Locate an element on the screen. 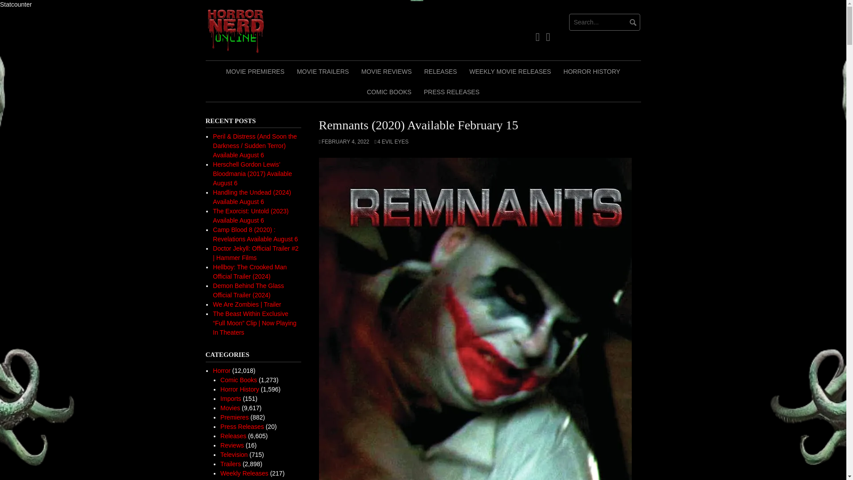 The width and height of the screenshot is (853, 480). MOVIE PREMIERES is located at coordinates (255, 71).